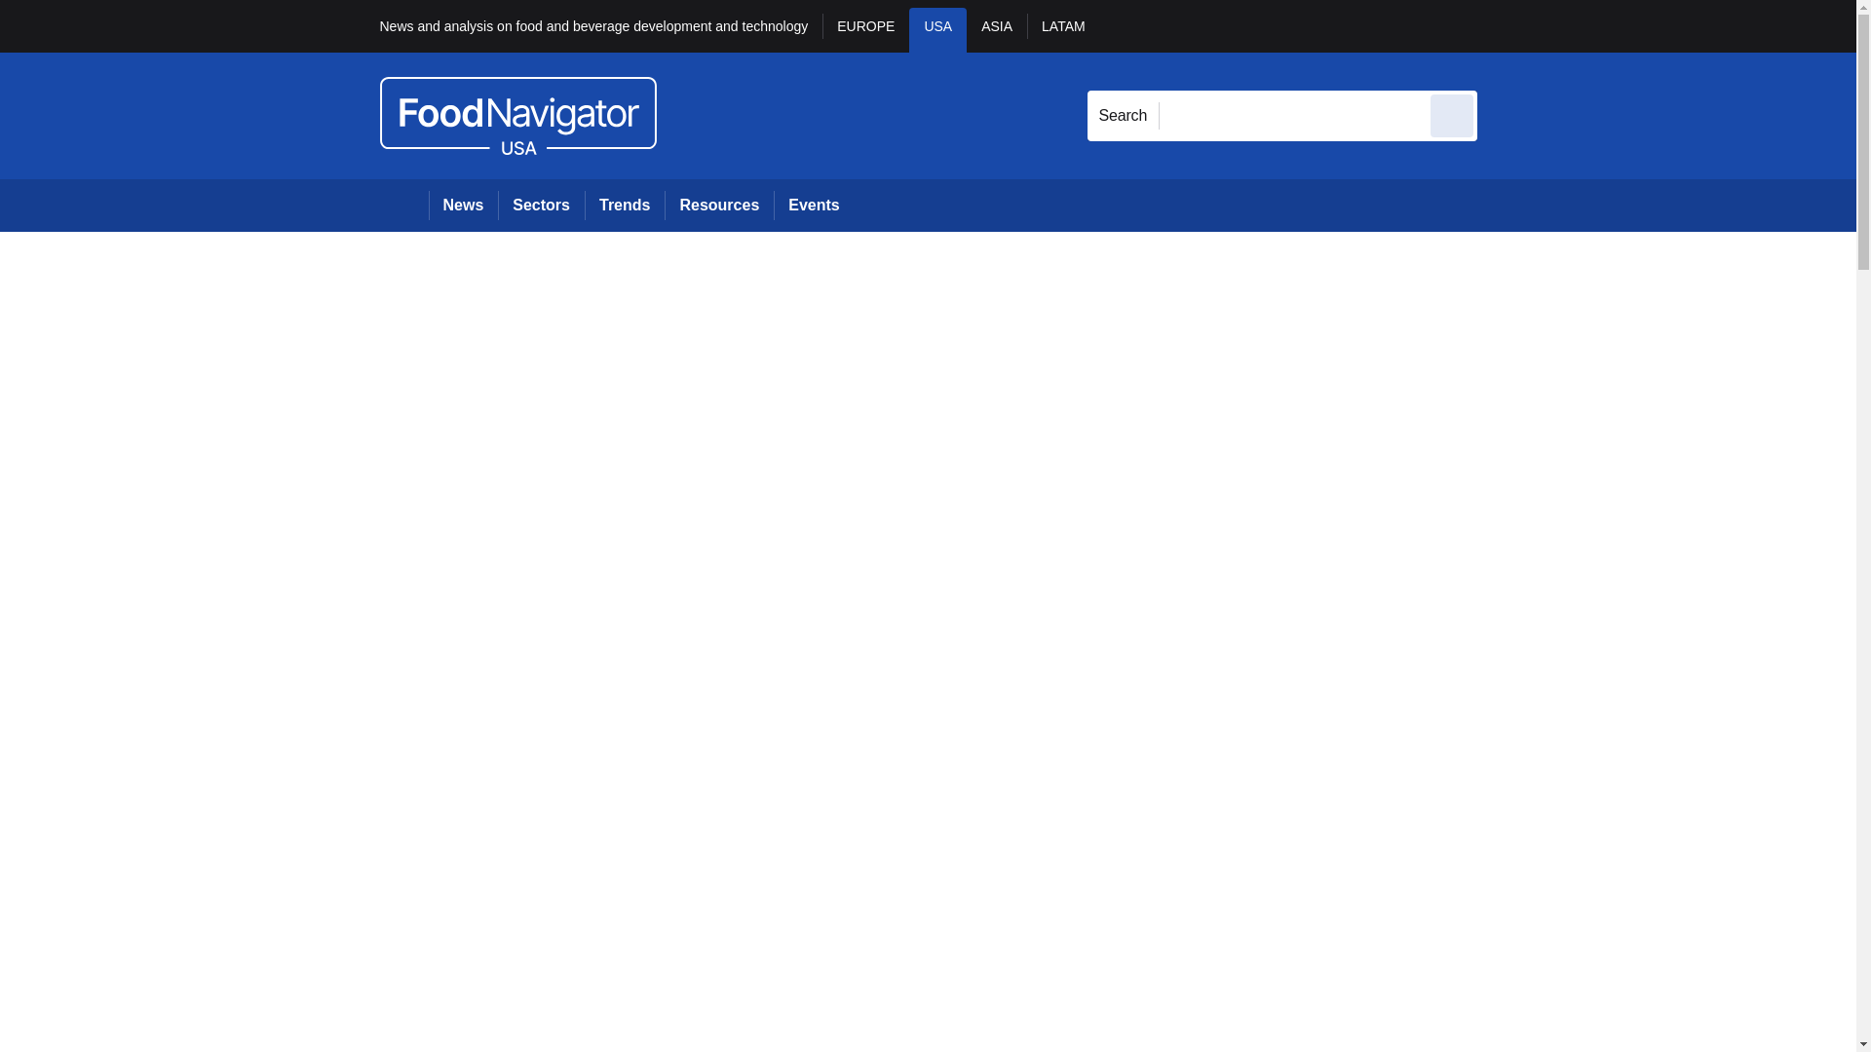 This screenshot has height=1052, width=1871. Describe the element at coordinates (1506, 25) in the screenshot. I see `Sign in` at that location.